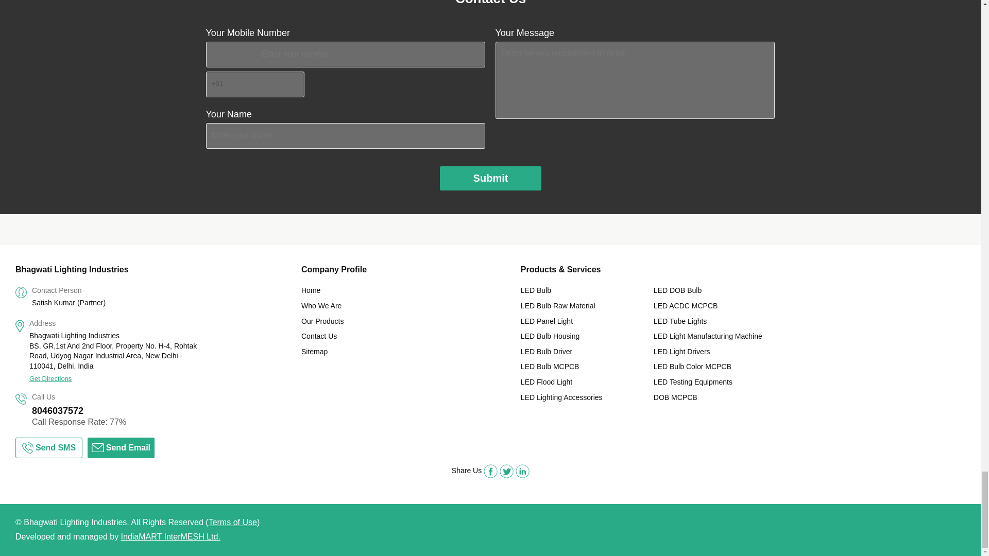  What do you see at coordinates (491, 178) in the screenshot?
I see `Submit` at bounding box center [491, 178].